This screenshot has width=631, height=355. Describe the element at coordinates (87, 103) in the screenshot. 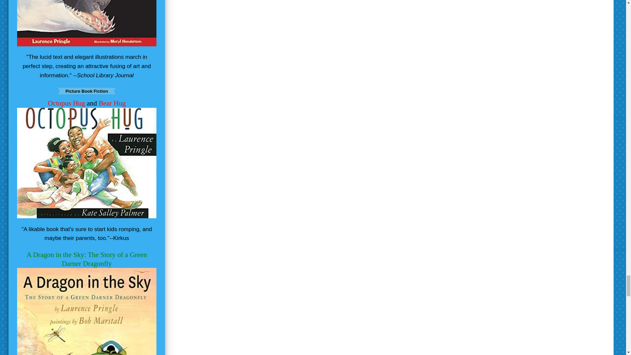

I see `Octopus Hug and Bear Hug` at that location.